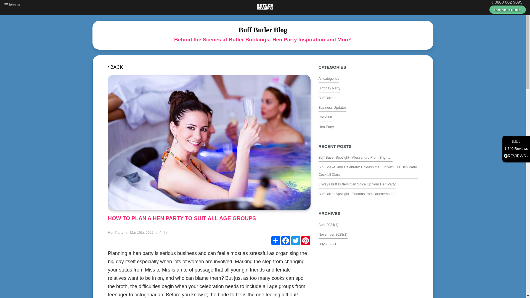 This screenshot has height=298, width=530. What do you see at coordinates (329, 78) in the screenshot?
I see `All categories` at bounding box center [329, 78].